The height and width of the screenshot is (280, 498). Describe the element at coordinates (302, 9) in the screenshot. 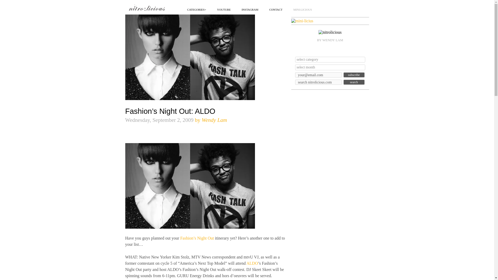

I see `MINI:LICIOUS` at that location.